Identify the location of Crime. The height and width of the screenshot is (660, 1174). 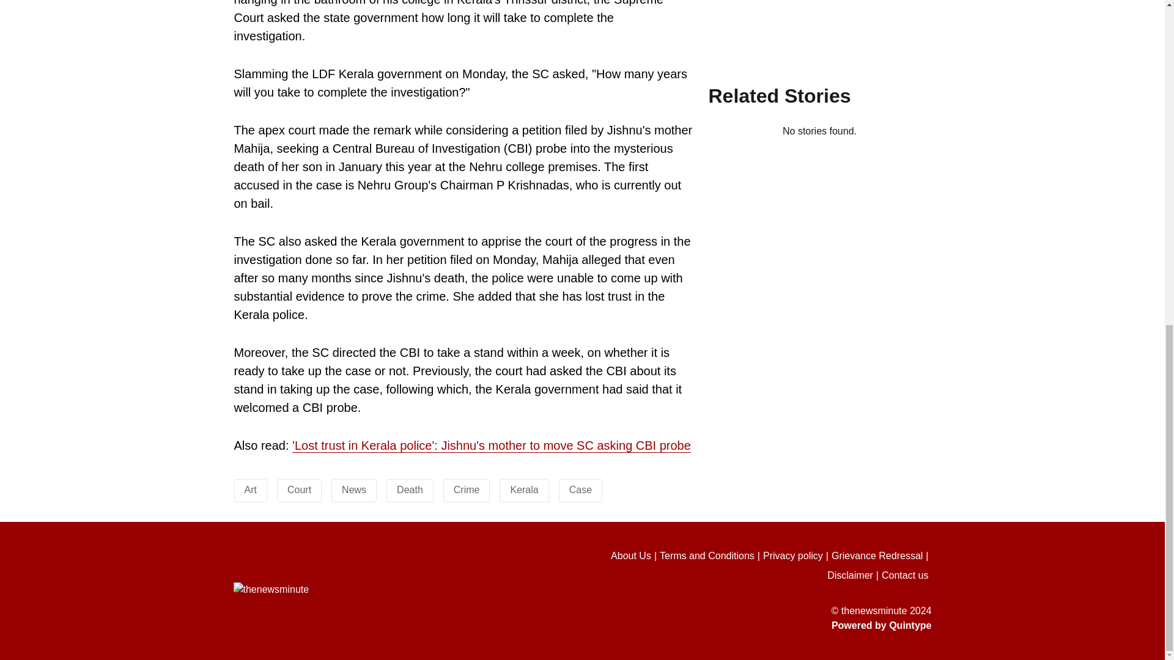
(467, 490).